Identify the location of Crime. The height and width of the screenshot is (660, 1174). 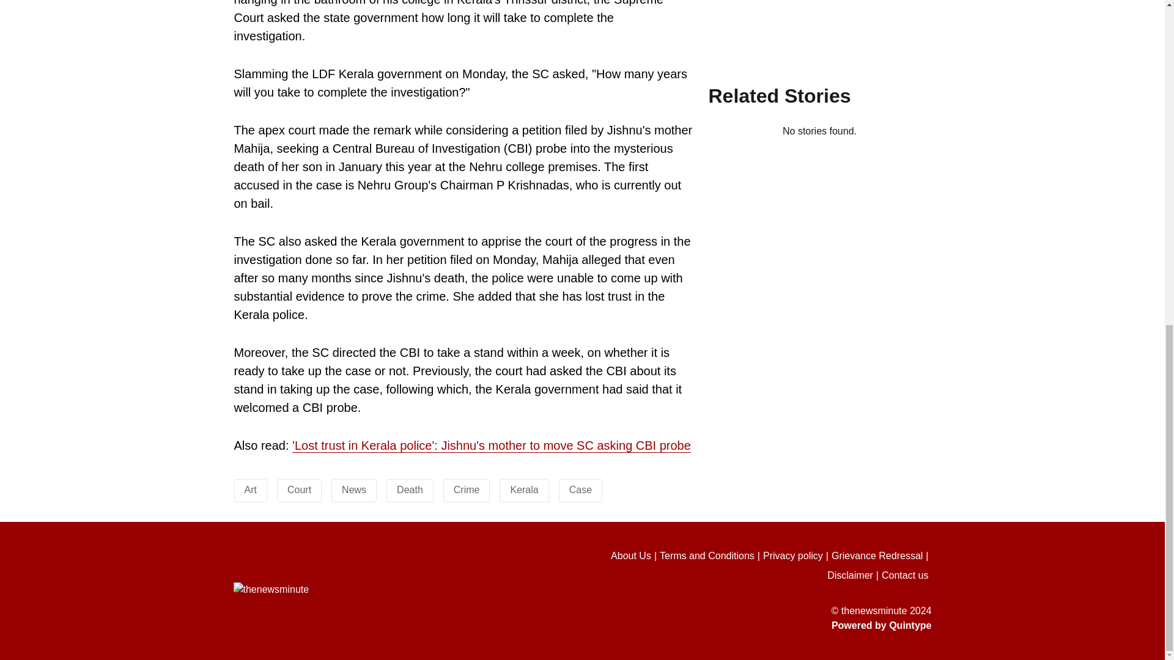
(467, 490).